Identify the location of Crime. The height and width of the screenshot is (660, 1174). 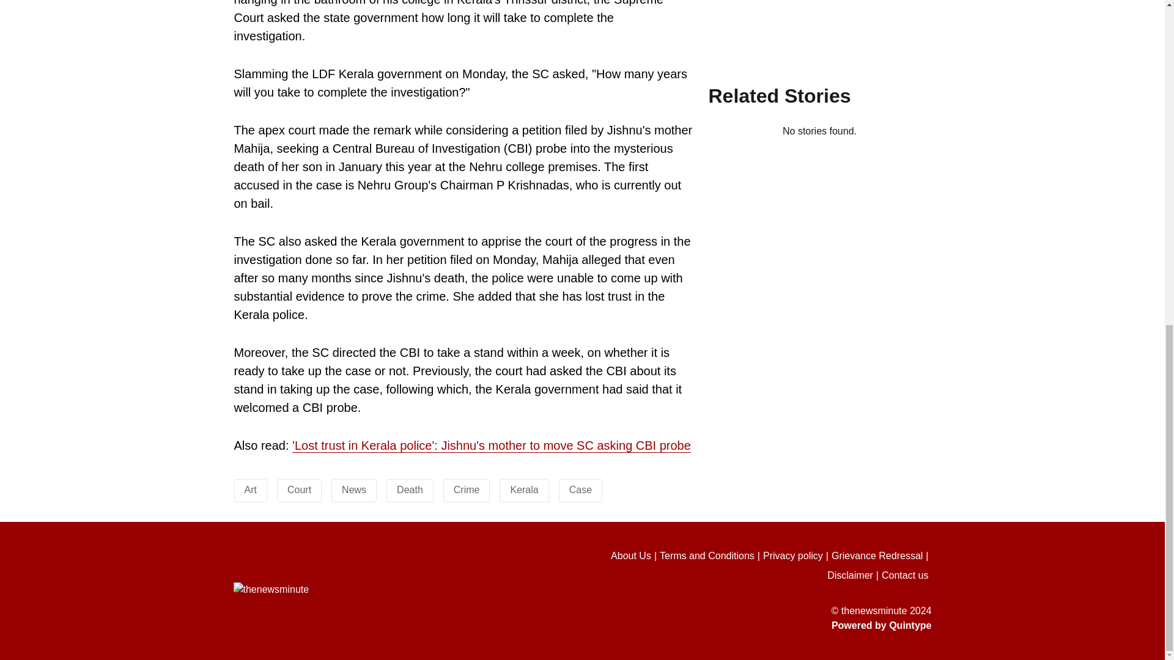
(467, 490).